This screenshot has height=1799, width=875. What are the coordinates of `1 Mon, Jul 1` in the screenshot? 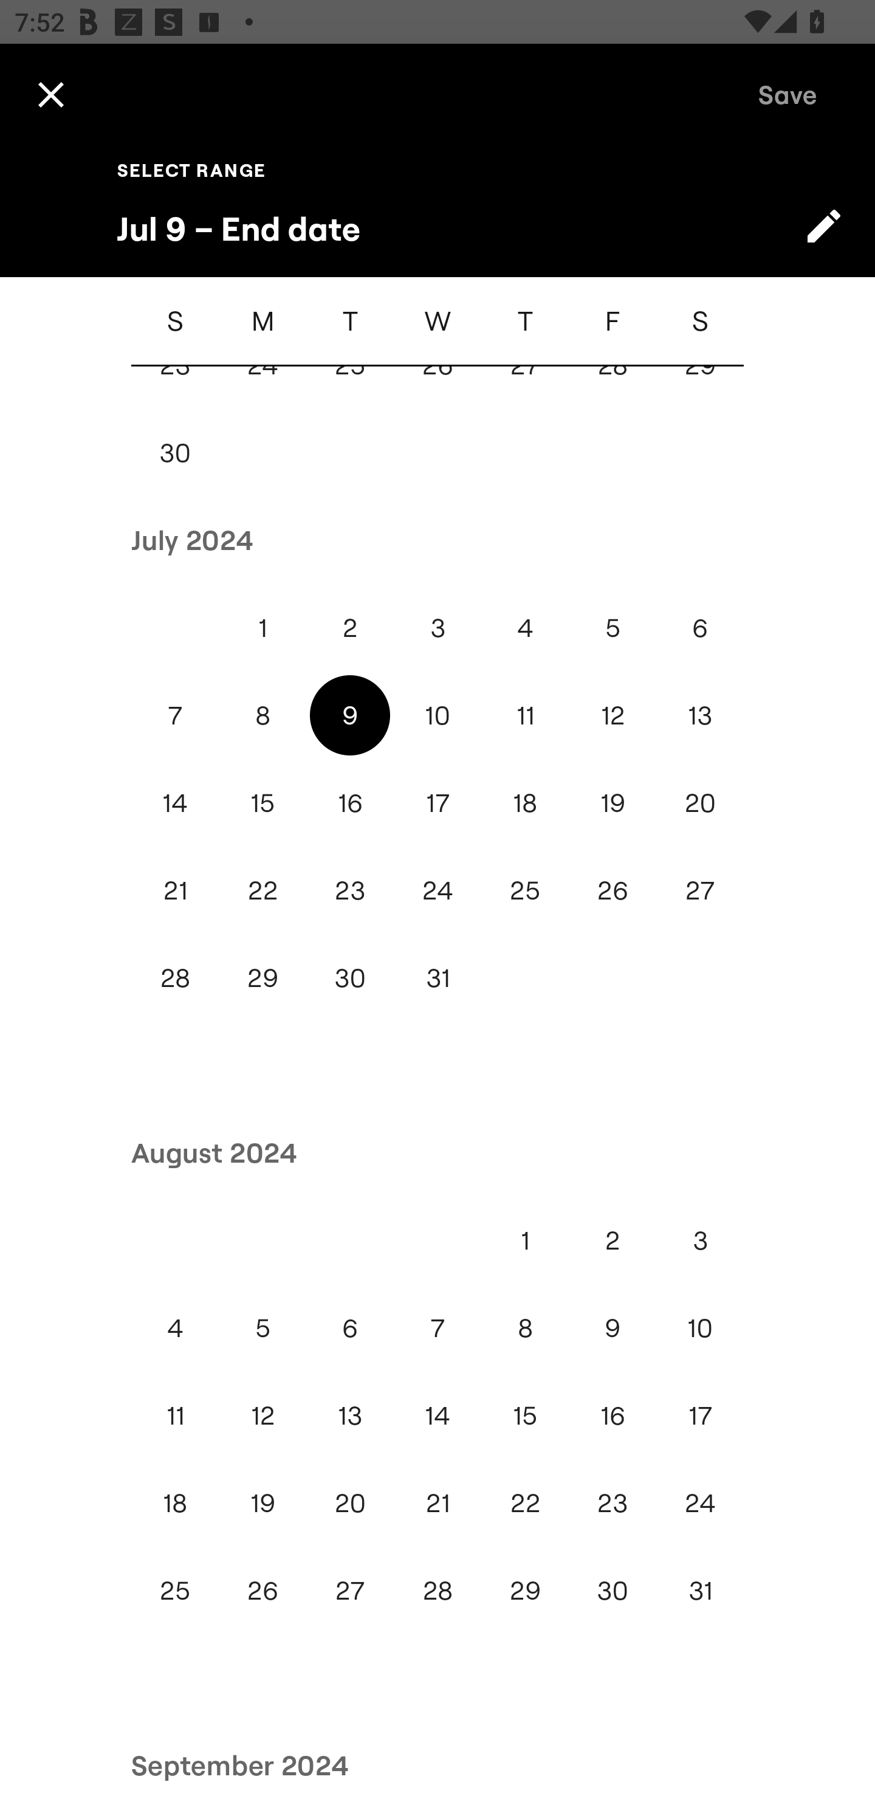 It's located at (262, 628).